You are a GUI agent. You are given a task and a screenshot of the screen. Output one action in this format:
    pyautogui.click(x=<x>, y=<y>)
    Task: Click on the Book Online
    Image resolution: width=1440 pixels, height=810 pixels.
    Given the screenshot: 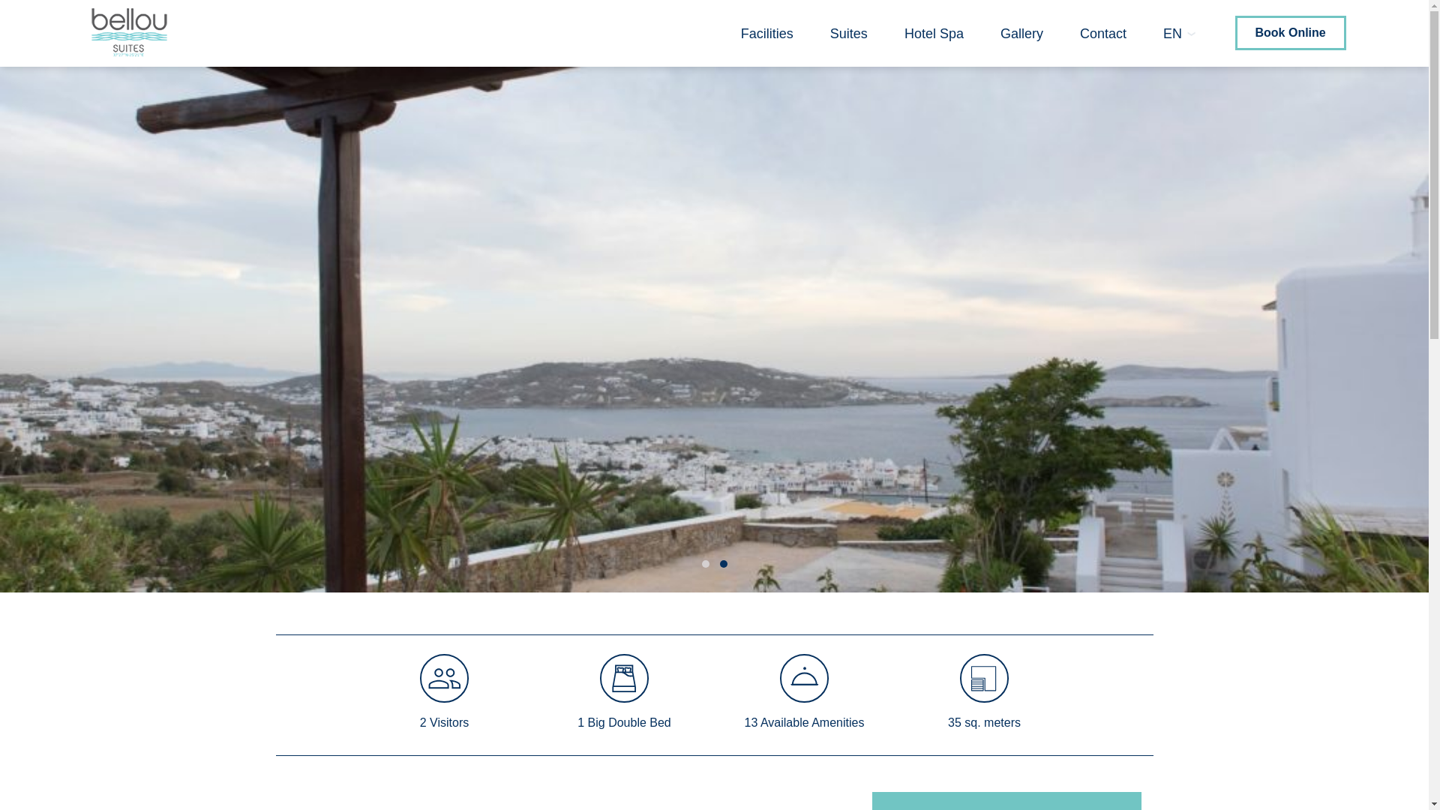 What is the action you would take?
    pyautogui.click(x=1289, y=31)
    